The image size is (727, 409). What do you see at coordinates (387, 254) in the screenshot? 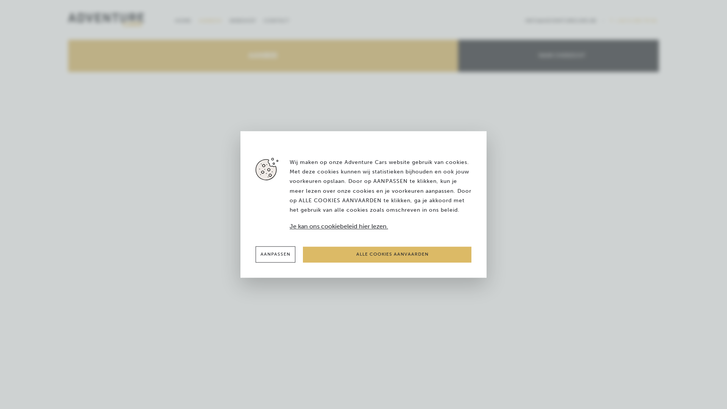
I see `ALLE COOKIES AANVAARDEN` at bounding box center [387, 254].